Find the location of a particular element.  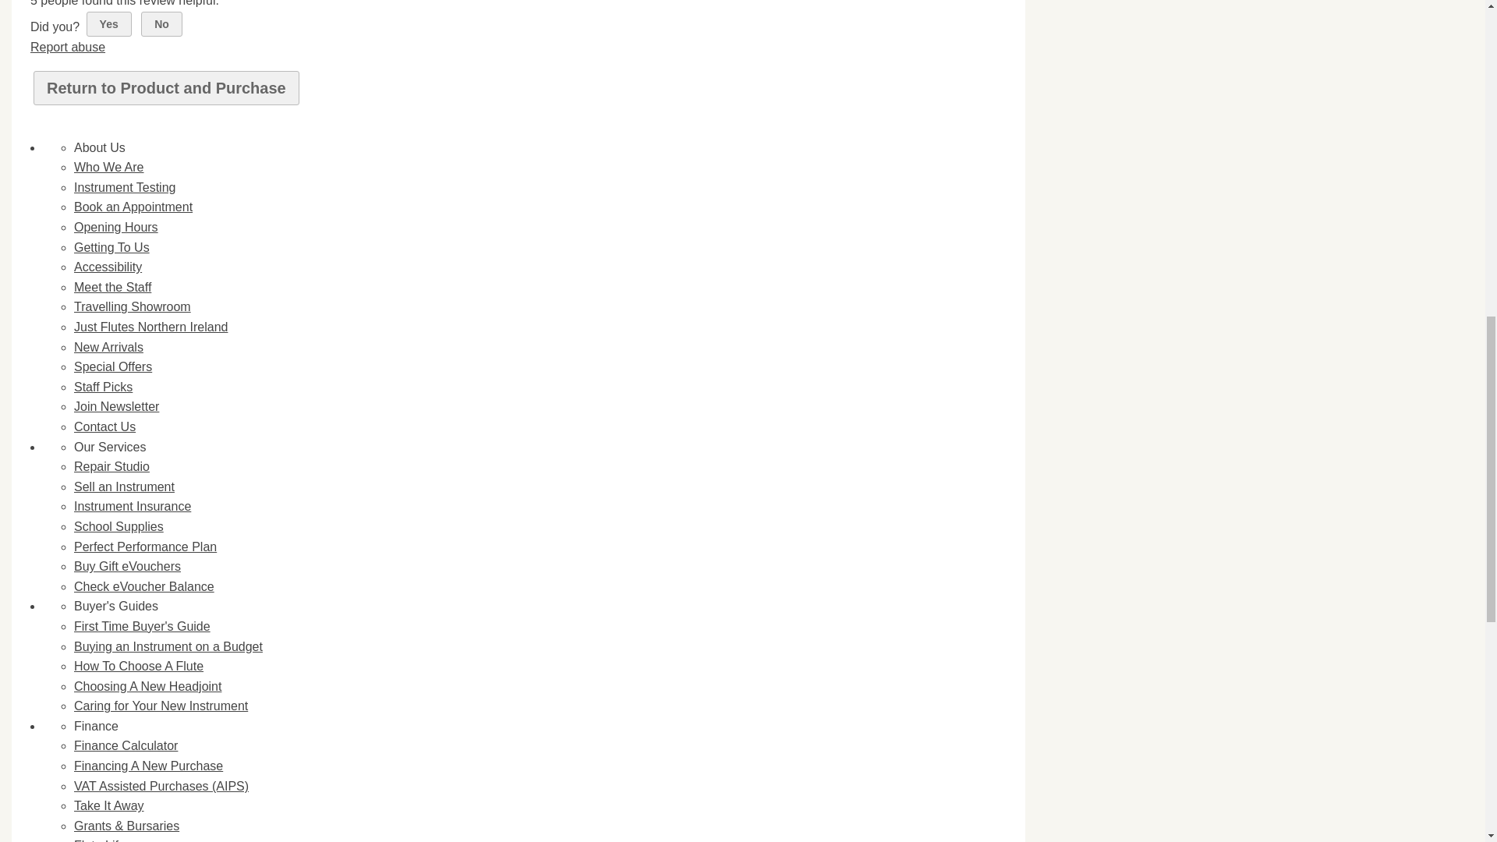

Return to Product and Purchase is located at coordinates (166, 87).